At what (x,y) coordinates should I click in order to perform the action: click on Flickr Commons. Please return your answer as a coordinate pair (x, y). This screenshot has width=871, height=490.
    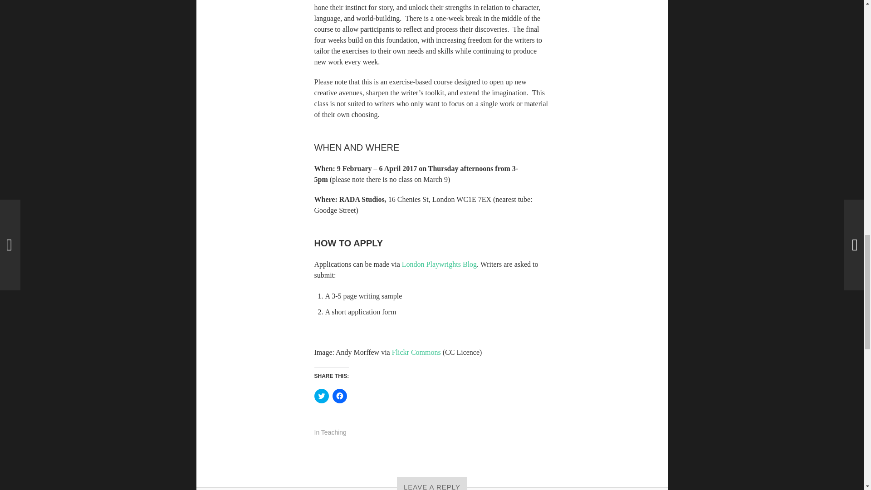
    Looking at the image, I should click on (416, 352).